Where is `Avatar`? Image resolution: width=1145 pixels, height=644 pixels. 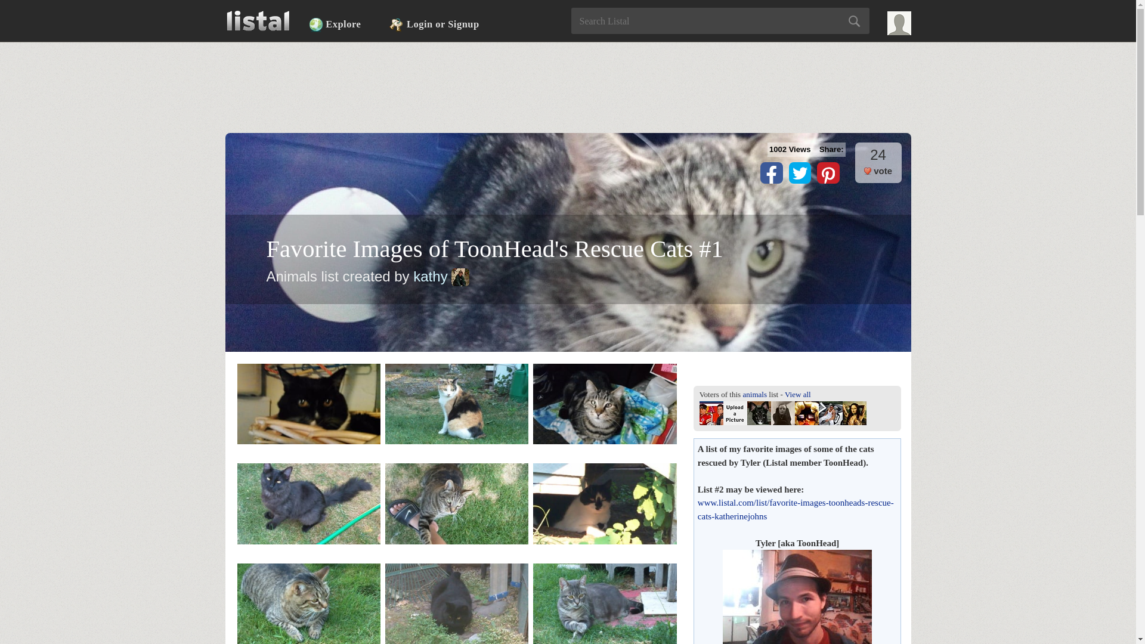
Avatar is located at coordinates (460, 277).